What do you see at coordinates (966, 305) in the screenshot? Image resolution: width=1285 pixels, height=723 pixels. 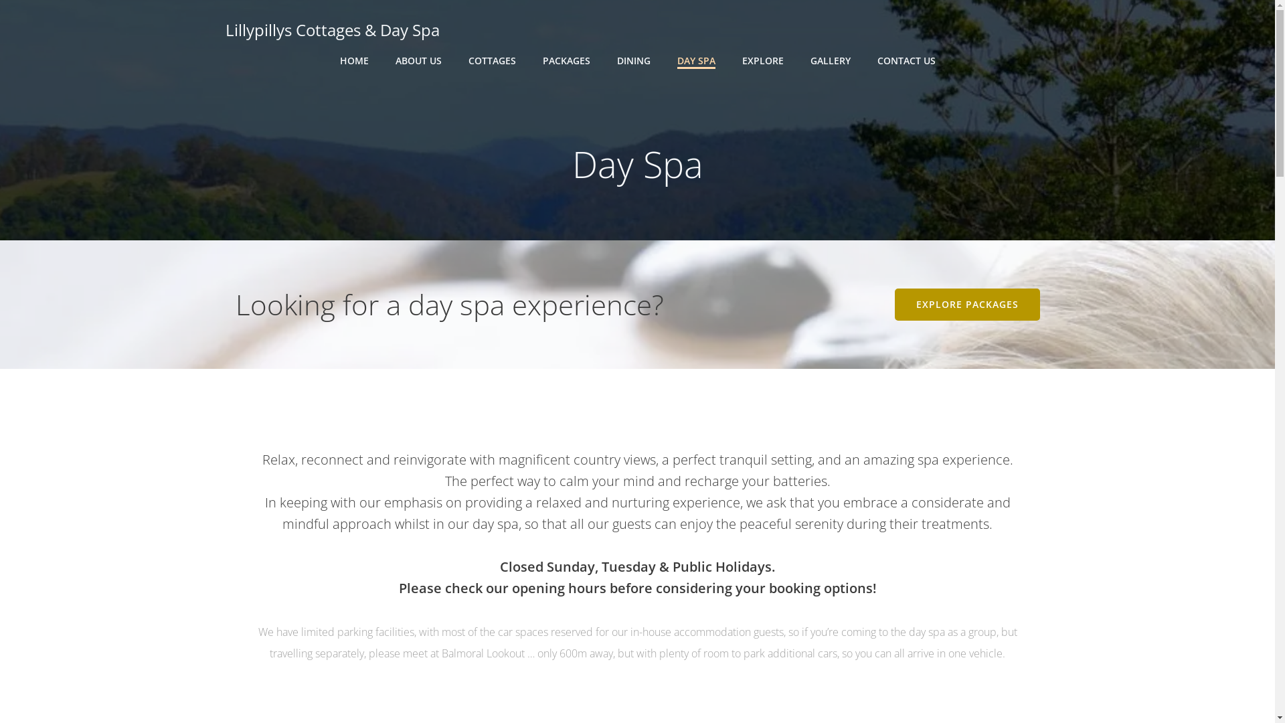 I see `EXPLORE PACKAGES` at bounding box center [966, 305].